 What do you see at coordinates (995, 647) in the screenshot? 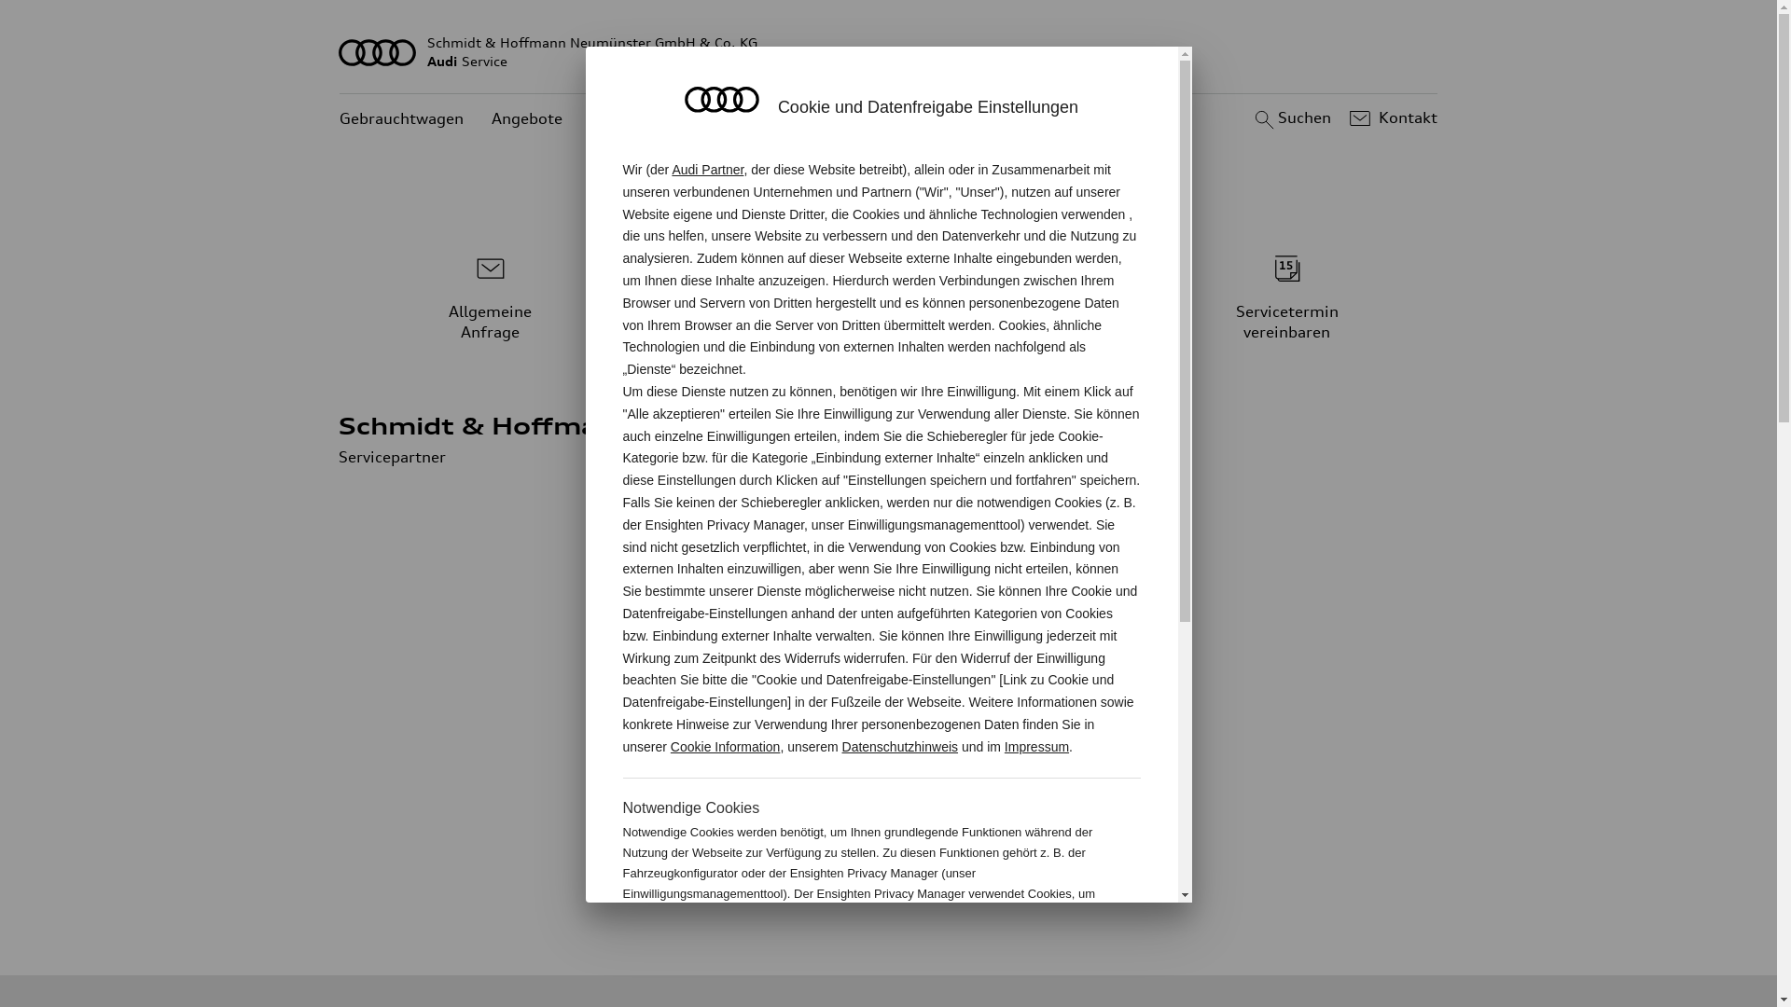
I see `info@vw-nms.de` at bounding box center [995, 647].